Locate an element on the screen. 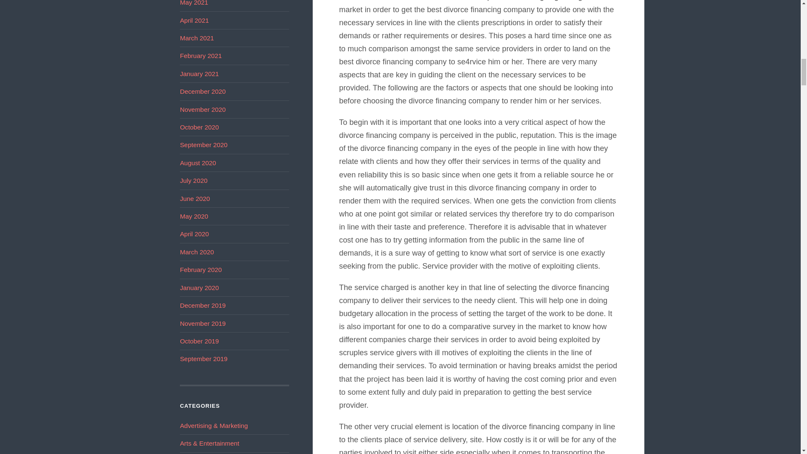 This screenshot has width=807, height=454. February 2021 is located at coordinates (201, 55).